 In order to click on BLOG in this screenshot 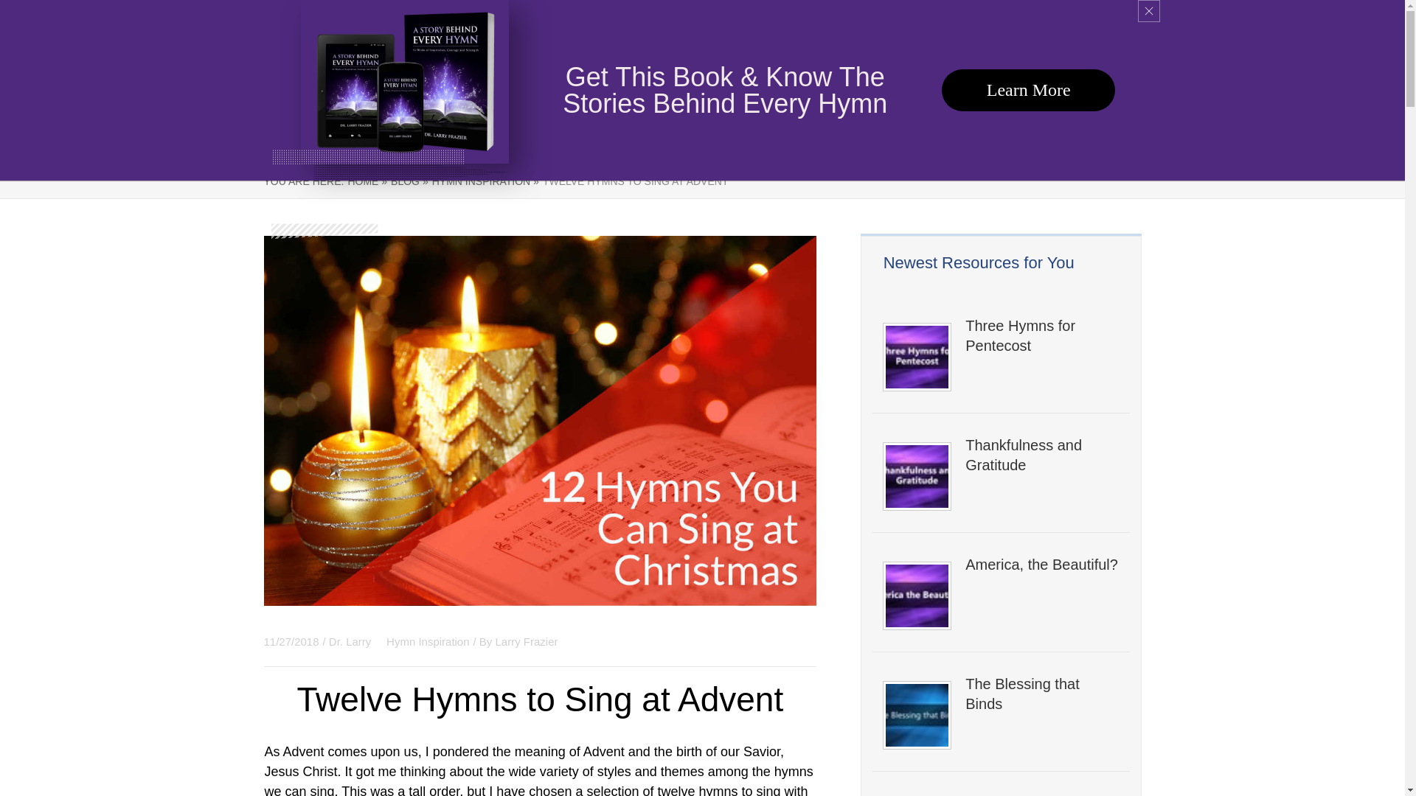, I will do `click(1115, 142)`.